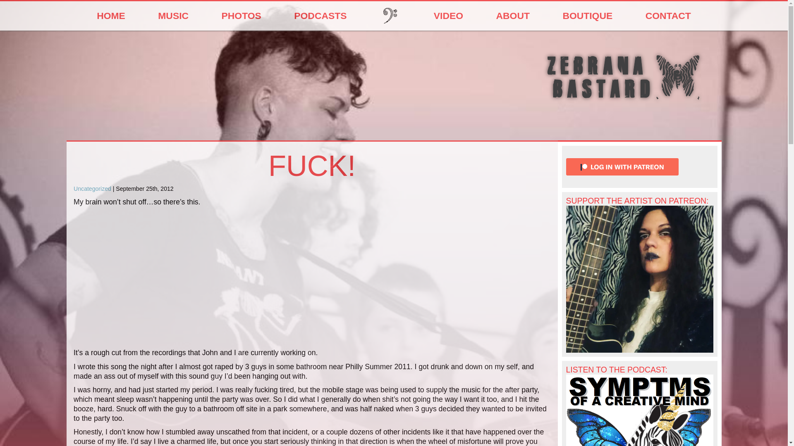 The width and height of the screenshot is (794, 446). What do you see at coordinates (668, 16) in the screenshot?
I see `CONTACT` at bounding box center [668, 16].